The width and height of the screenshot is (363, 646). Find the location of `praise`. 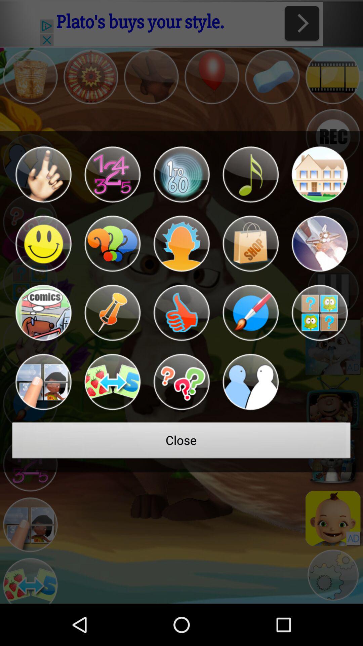

praise is located at coordinates (182, 313).